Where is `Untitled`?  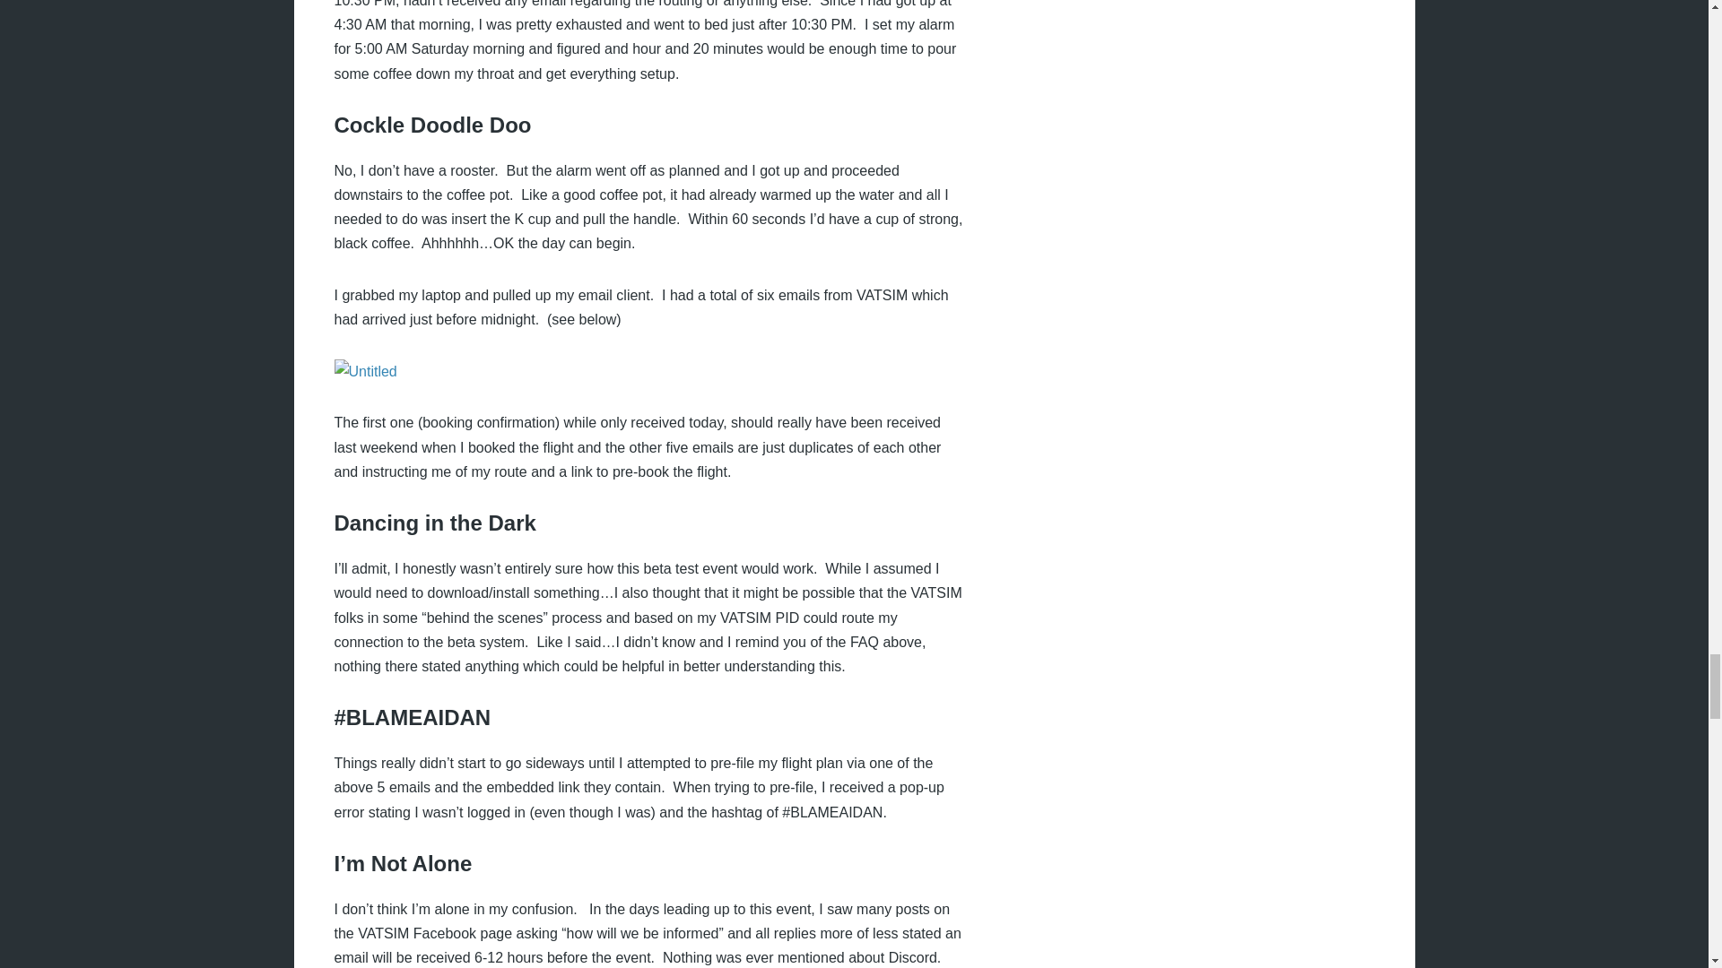
Untitled is located at coordinates (364, 371).